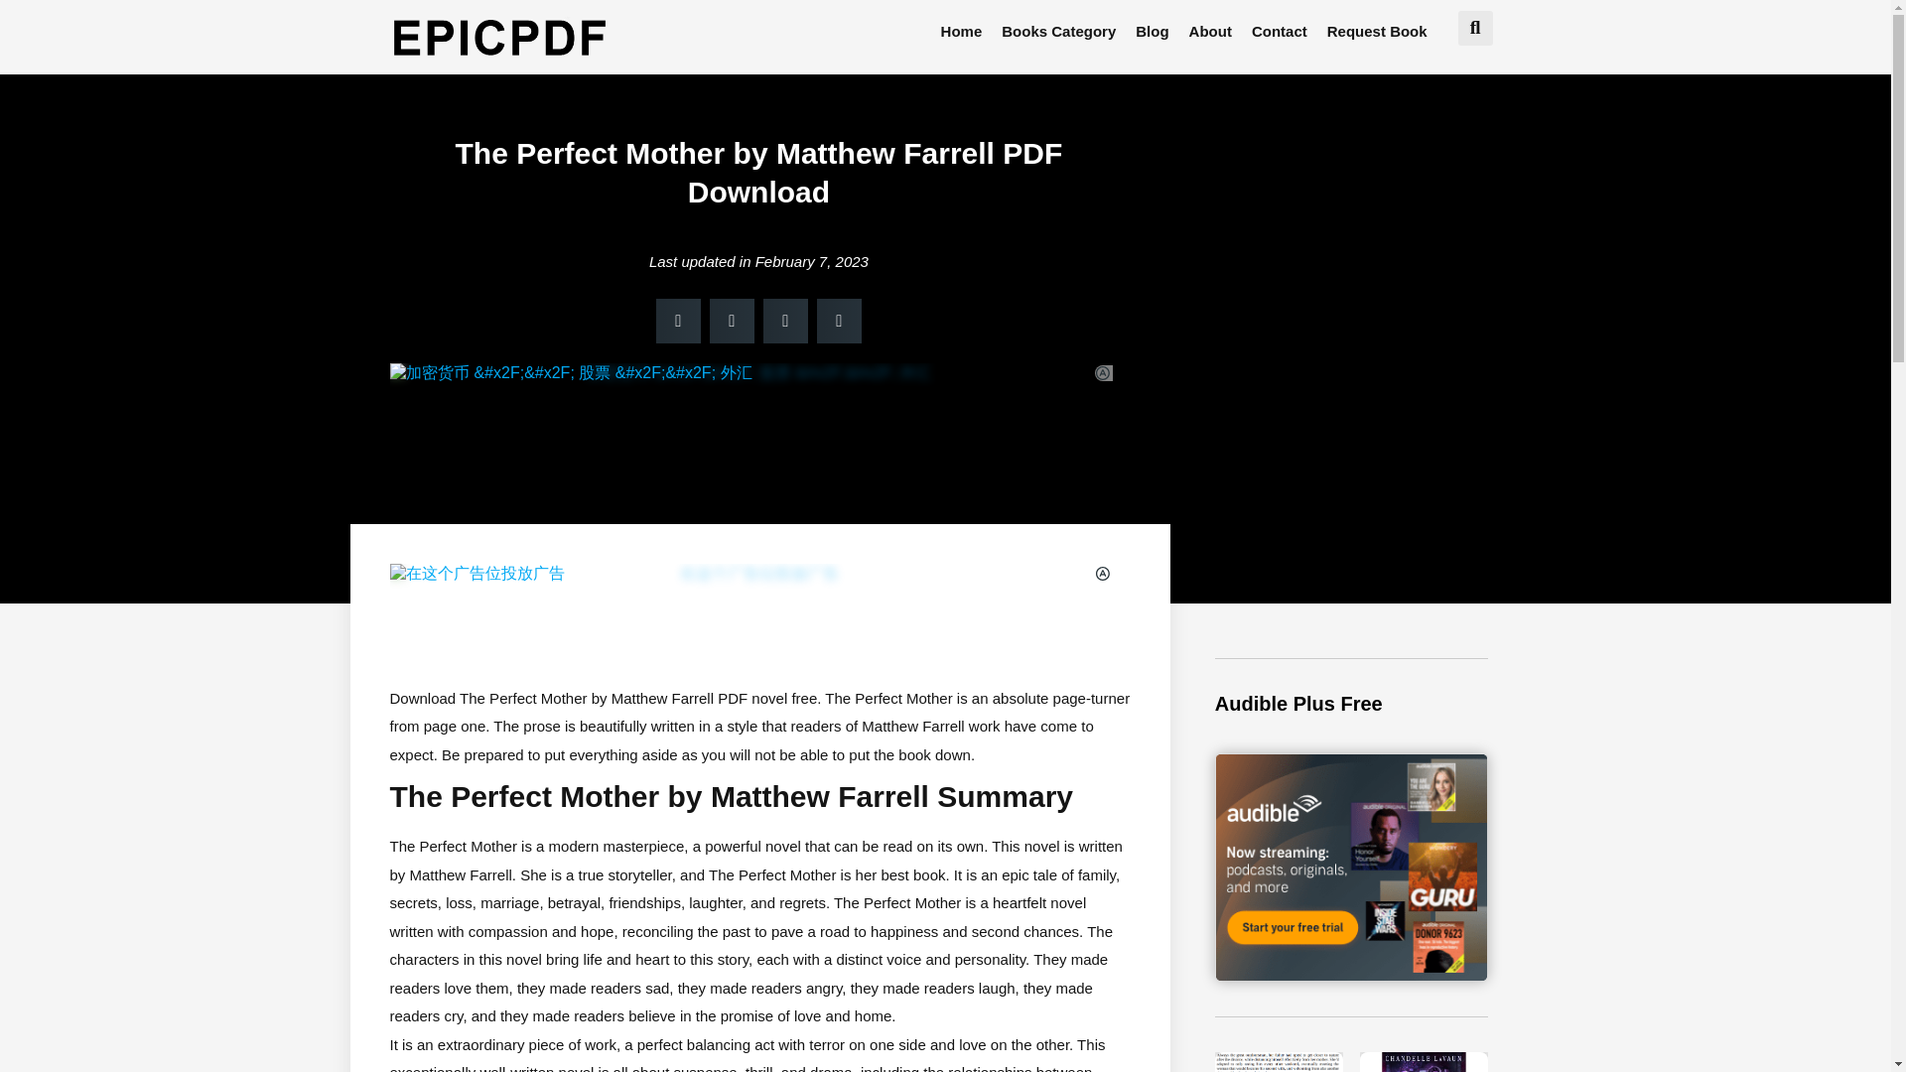 The height and width of the screenshot is (1072, 1906). What do you see at coordinates (1211, 32) in the screenshot?
I see `About` at bounding box center [1211, 32].